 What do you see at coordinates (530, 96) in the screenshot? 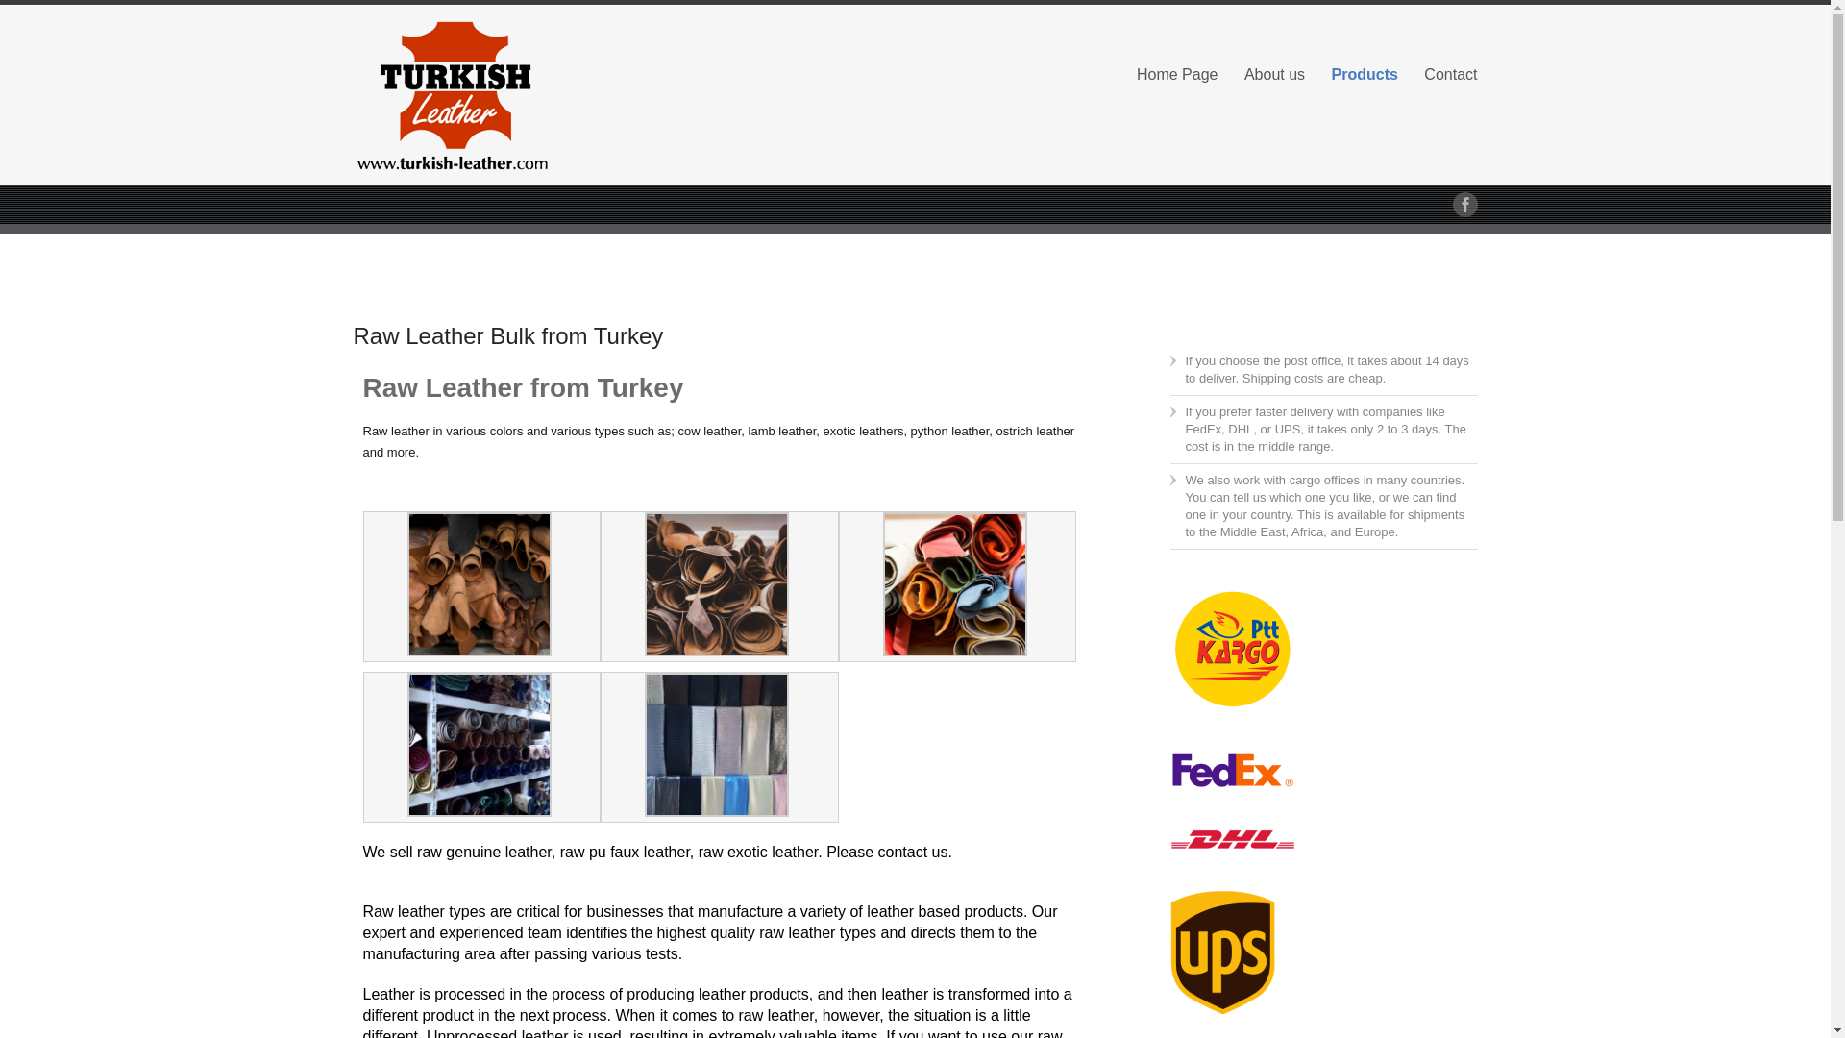
I see `Turkish Leather` at bounding box center [530, 96].